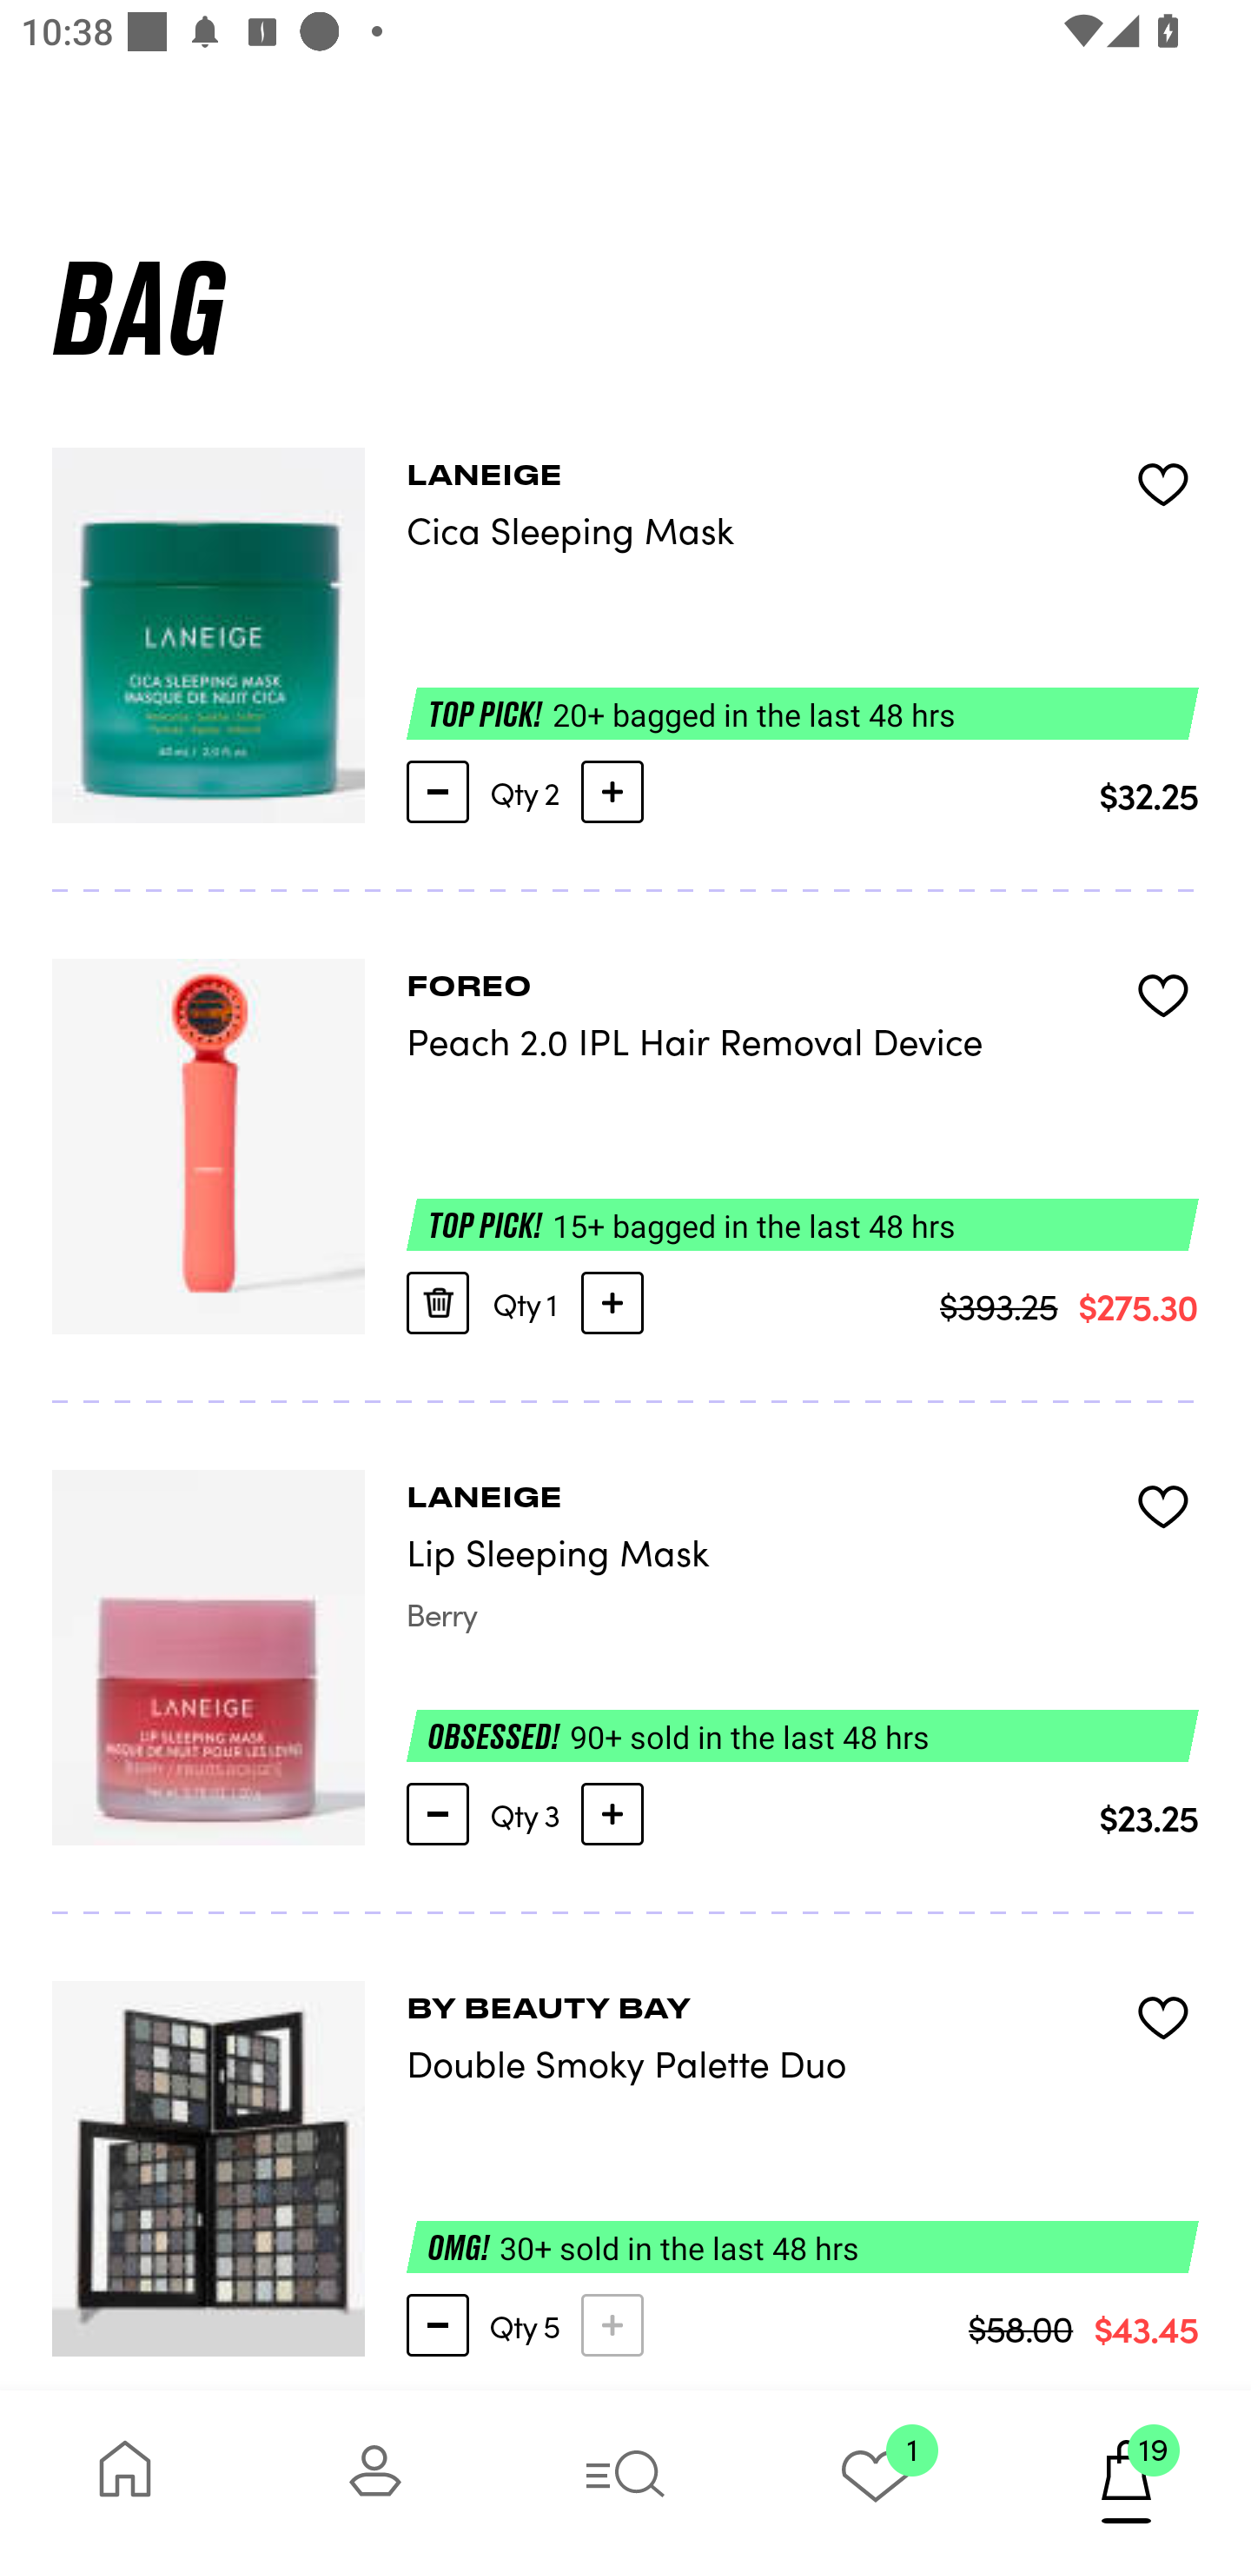 This screenshot has height=2573, width=1251. Describe the element at coordinates (876, 2481) in the screenshot. I see `1` at that location.